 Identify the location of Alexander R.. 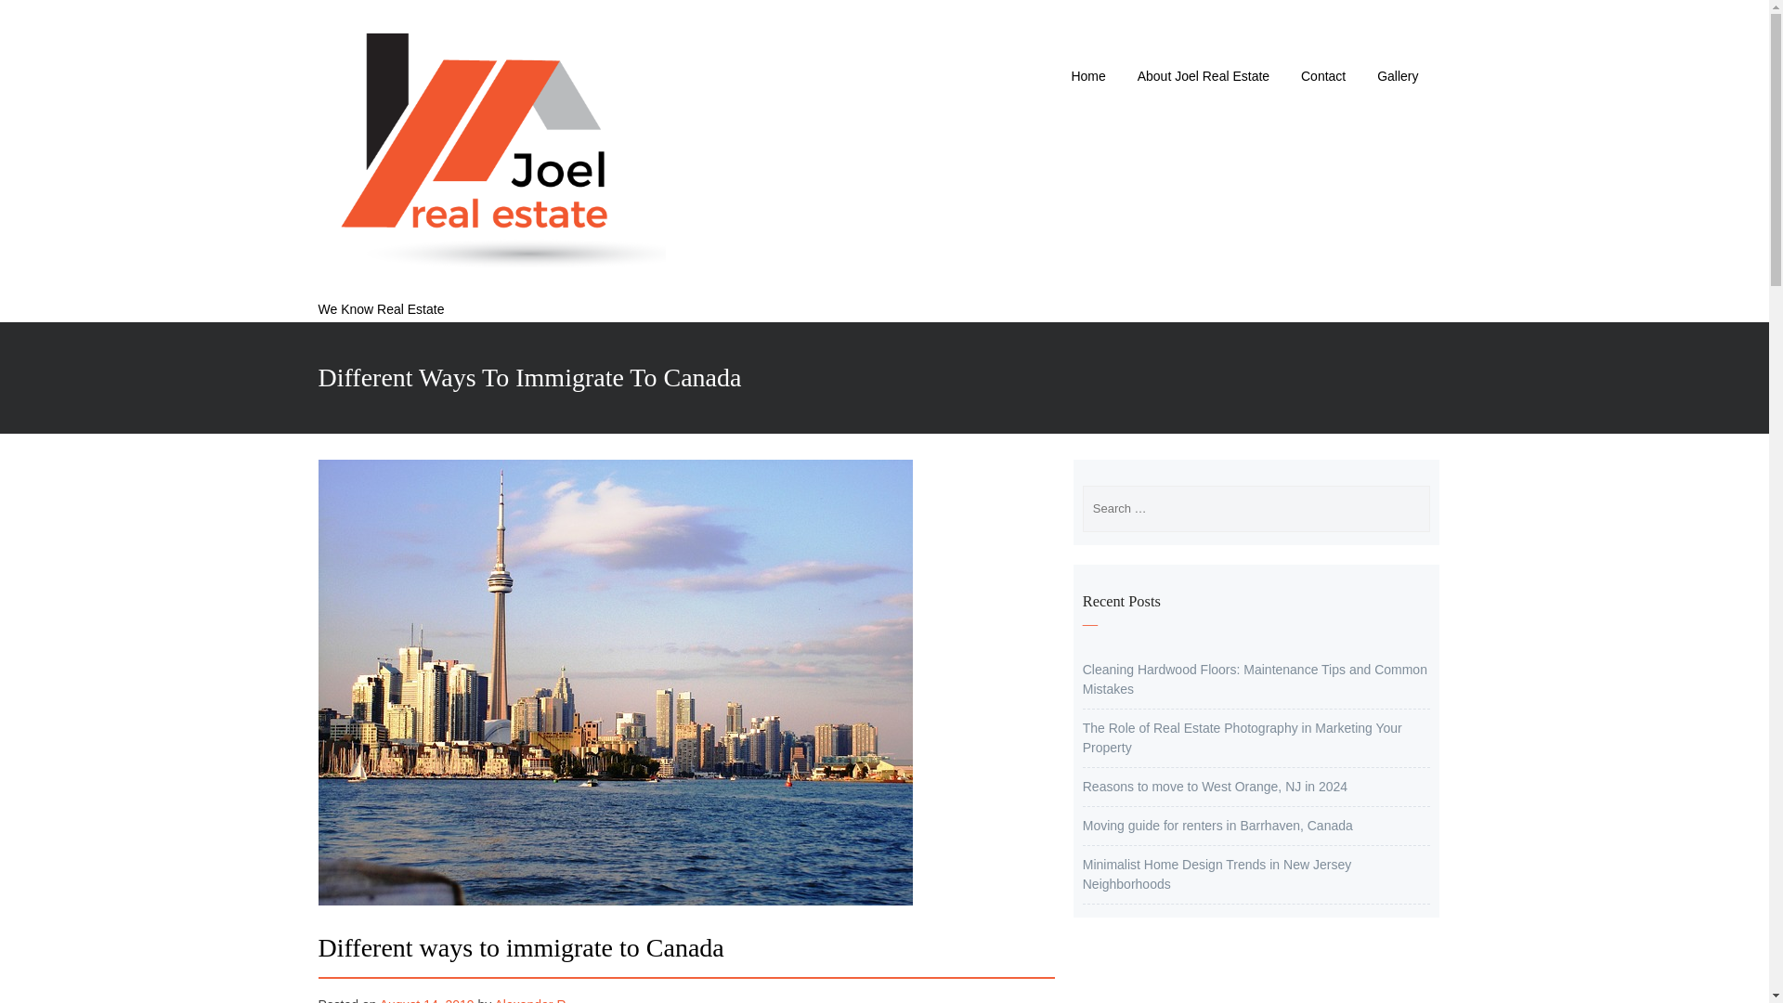
(531, 999).